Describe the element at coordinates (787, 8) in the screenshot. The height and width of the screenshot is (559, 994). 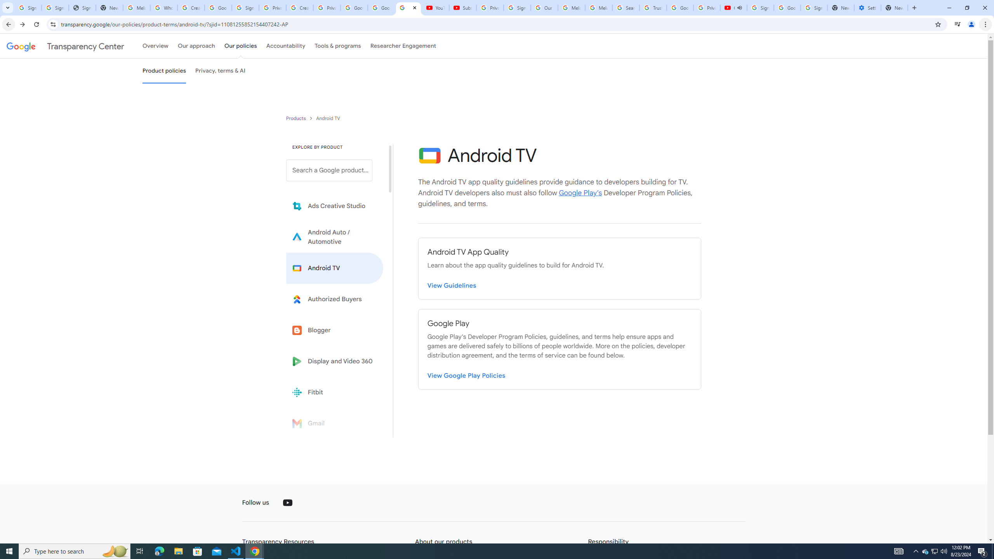
I see `Google Cybersecurity Innovations - Google Safety Center` at that location.